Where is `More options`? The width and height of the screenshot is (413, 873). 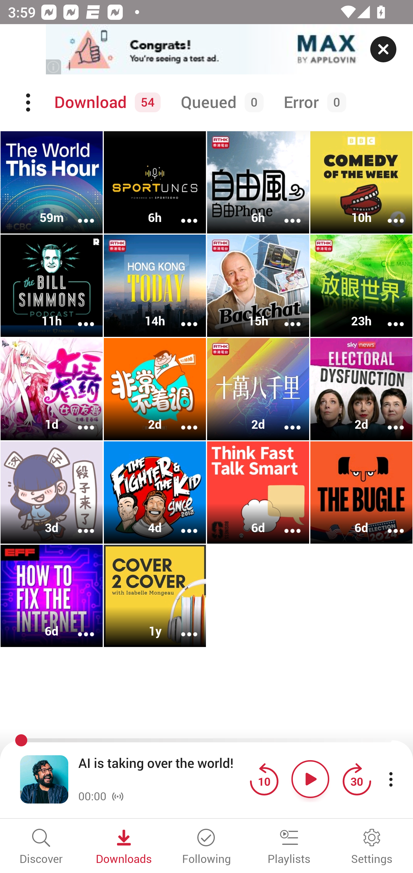
More options is located at coordinates (388, 420).